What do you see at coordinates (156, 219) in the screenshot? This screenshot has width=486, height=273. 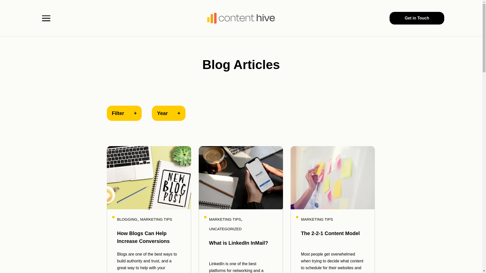 I see `MARKETING TIPS` at bounding box center [156, 219].